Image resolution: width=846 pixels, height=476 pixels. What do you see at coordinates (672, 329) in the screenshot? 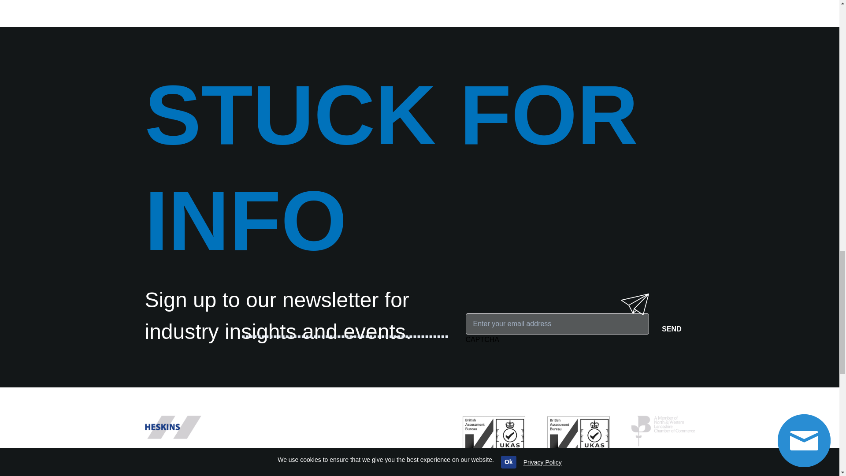
I see `Send` at bounding box center [672, 329].